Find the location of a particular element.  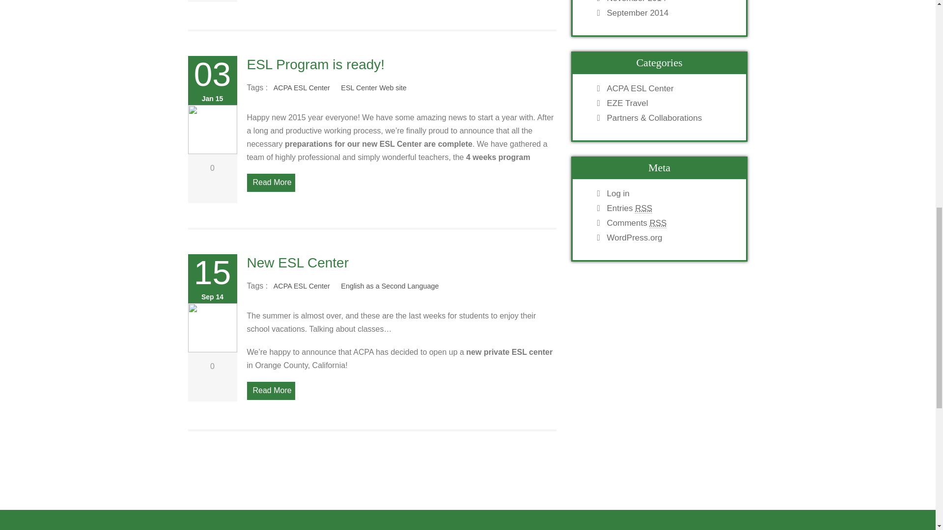

ACPA ESL Center is located at coordinates (302, 287).